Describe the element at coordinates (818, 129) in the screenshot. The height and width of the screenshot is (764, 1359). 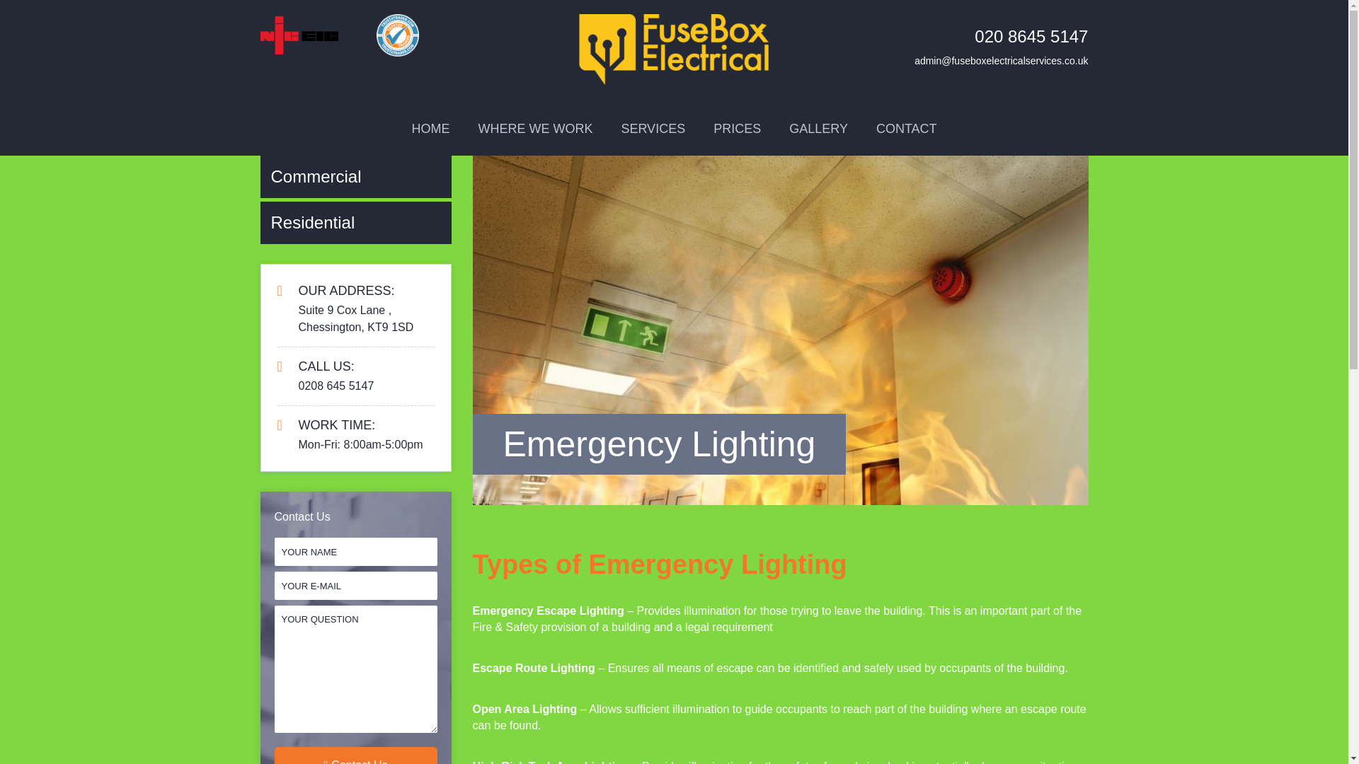
I see `GALLERY` at that location.